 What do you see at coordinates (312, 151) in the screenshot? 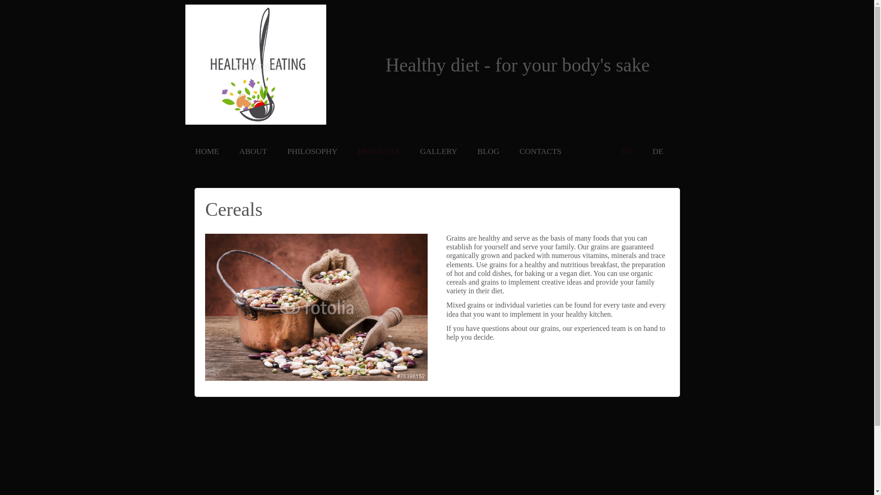
I see `PHILOSOPHY` at bounding box center [312, 151].